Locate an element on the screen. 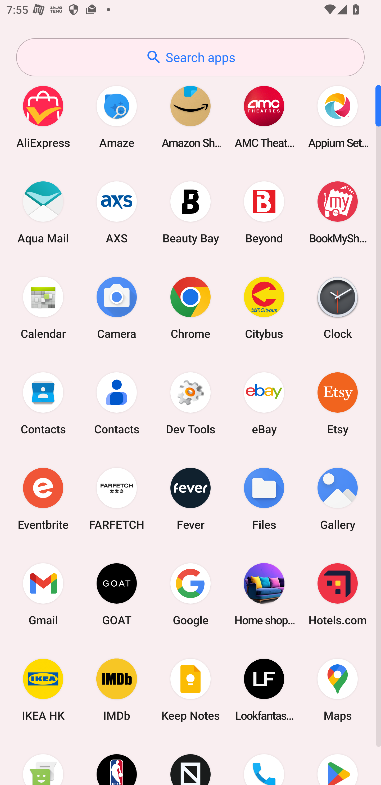 The width and height of the screenshot is (381, 785). BookMyShow is located at coordinates (338, 212).